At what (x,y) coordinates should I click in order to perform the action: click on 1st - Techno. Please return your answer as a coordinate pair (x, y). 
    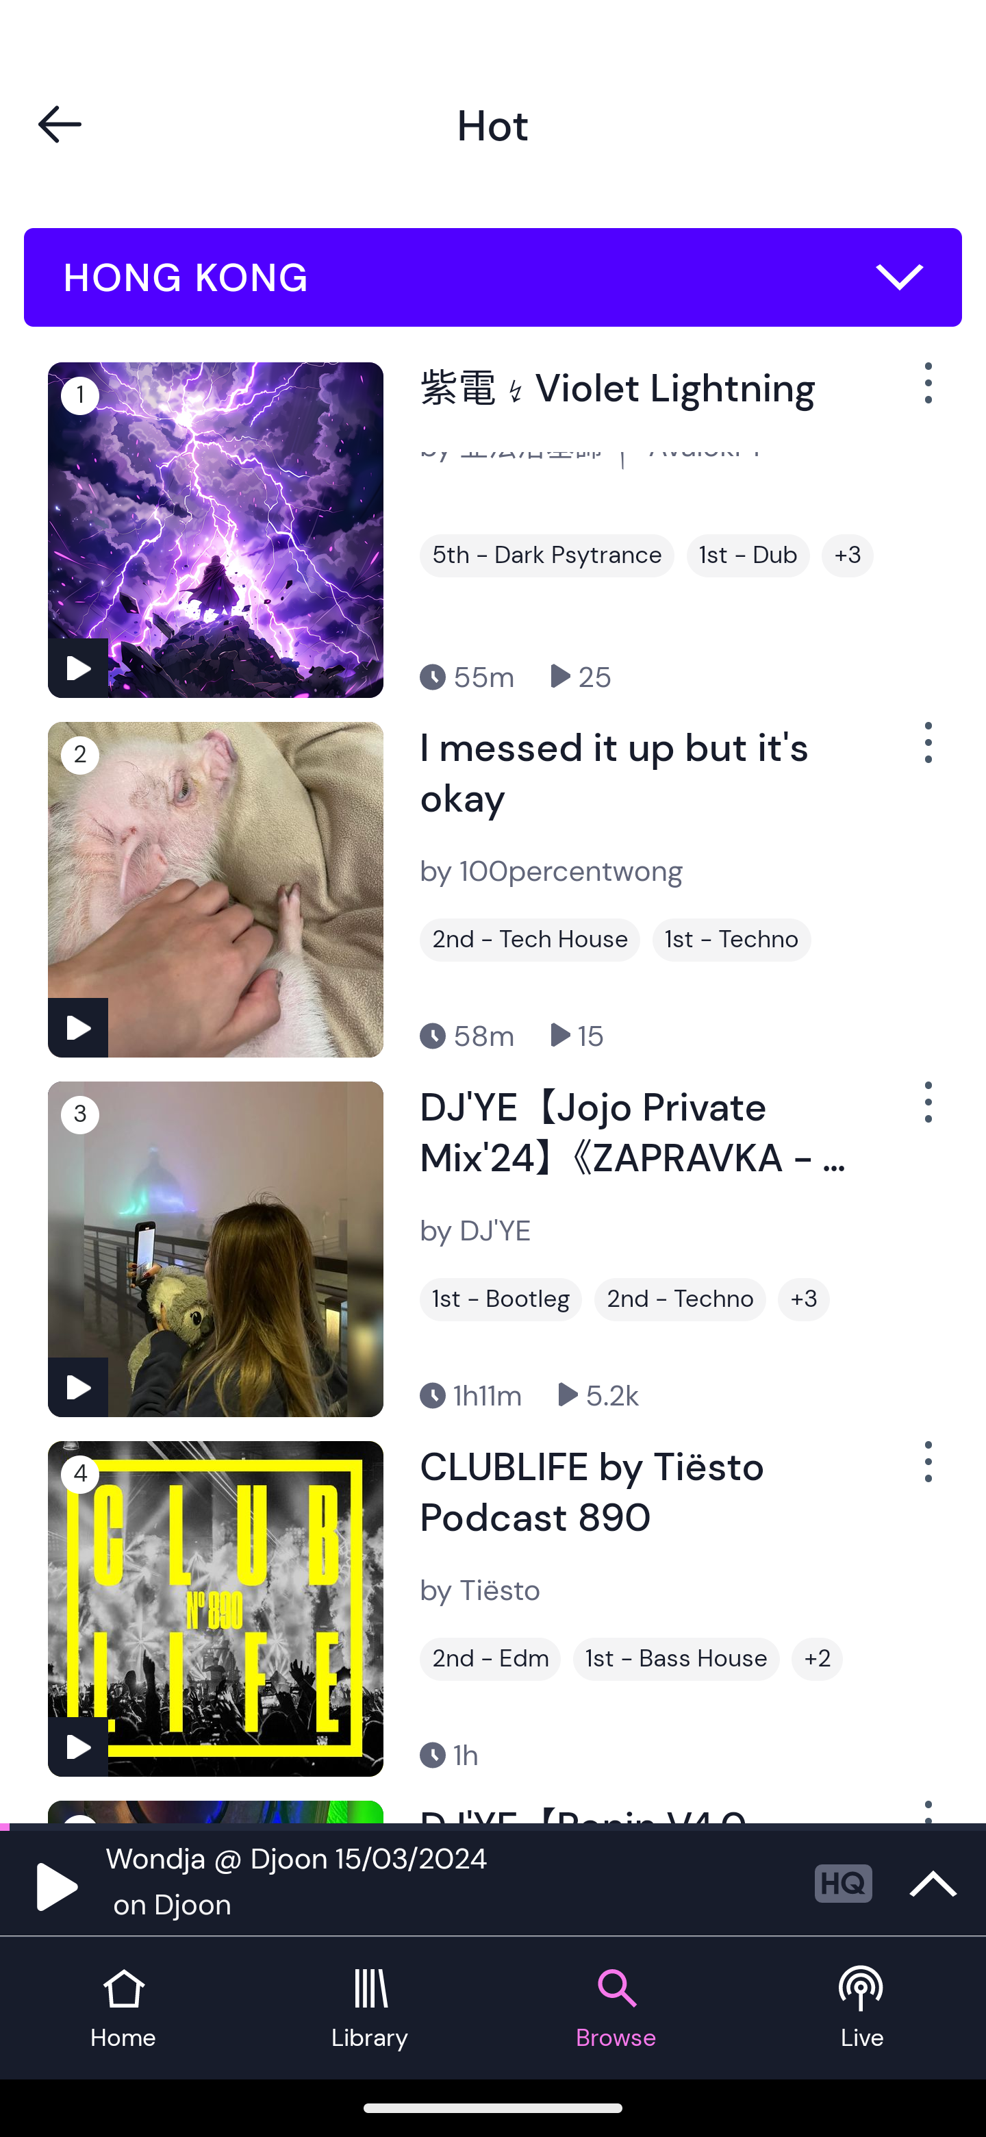
    Looking at the image, I should click on (732, 940).